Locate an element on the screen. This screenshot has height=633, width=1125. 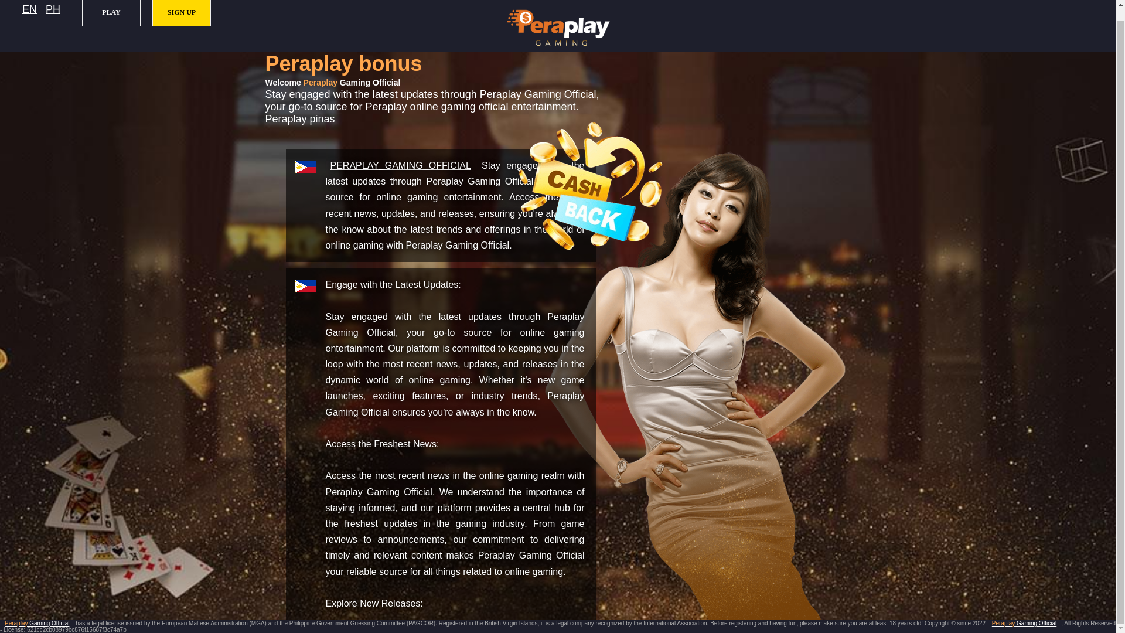
SIGN UP is located at coordinates (182, 13).